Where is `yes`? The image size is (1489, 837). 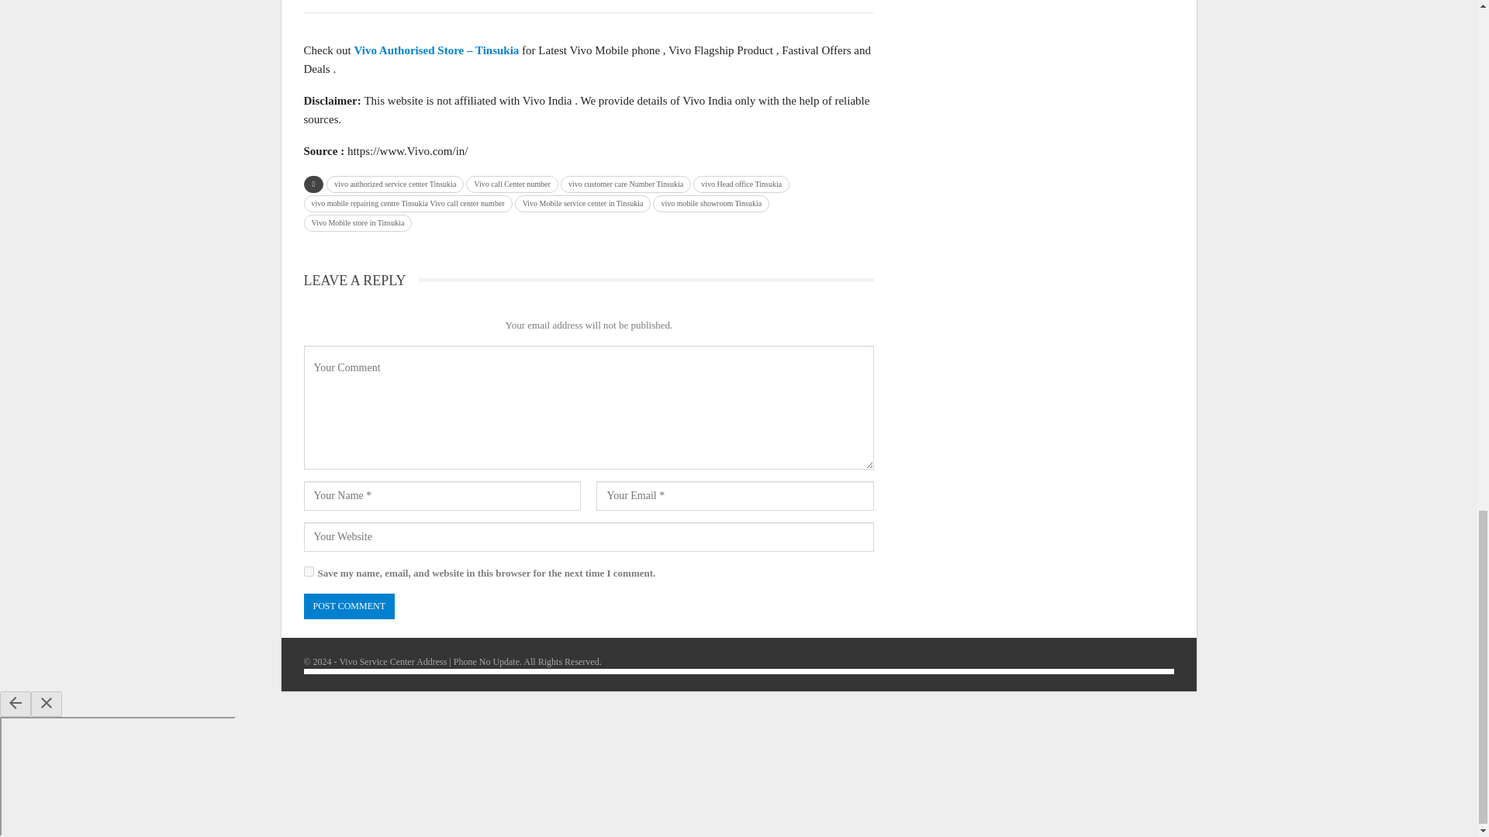
yes is located at coordinates (309, 572).